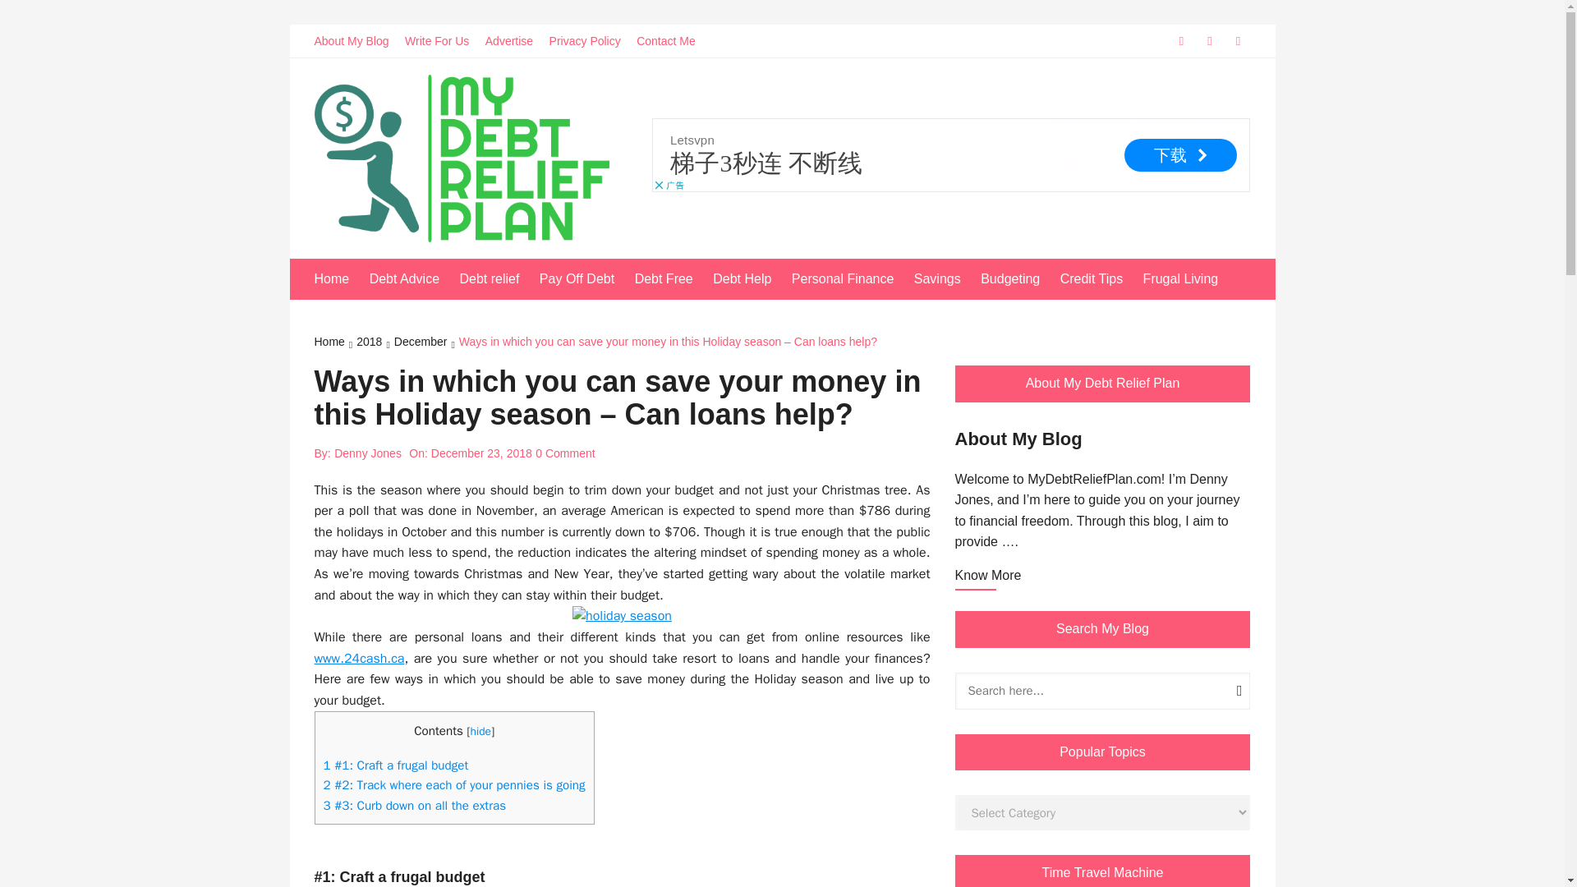 The height and width of the screenshot is (887, 1577). What do you see at coordinates (516, 41) in the screenshot?
I see `Advertise` at bounding box center [516, 41].